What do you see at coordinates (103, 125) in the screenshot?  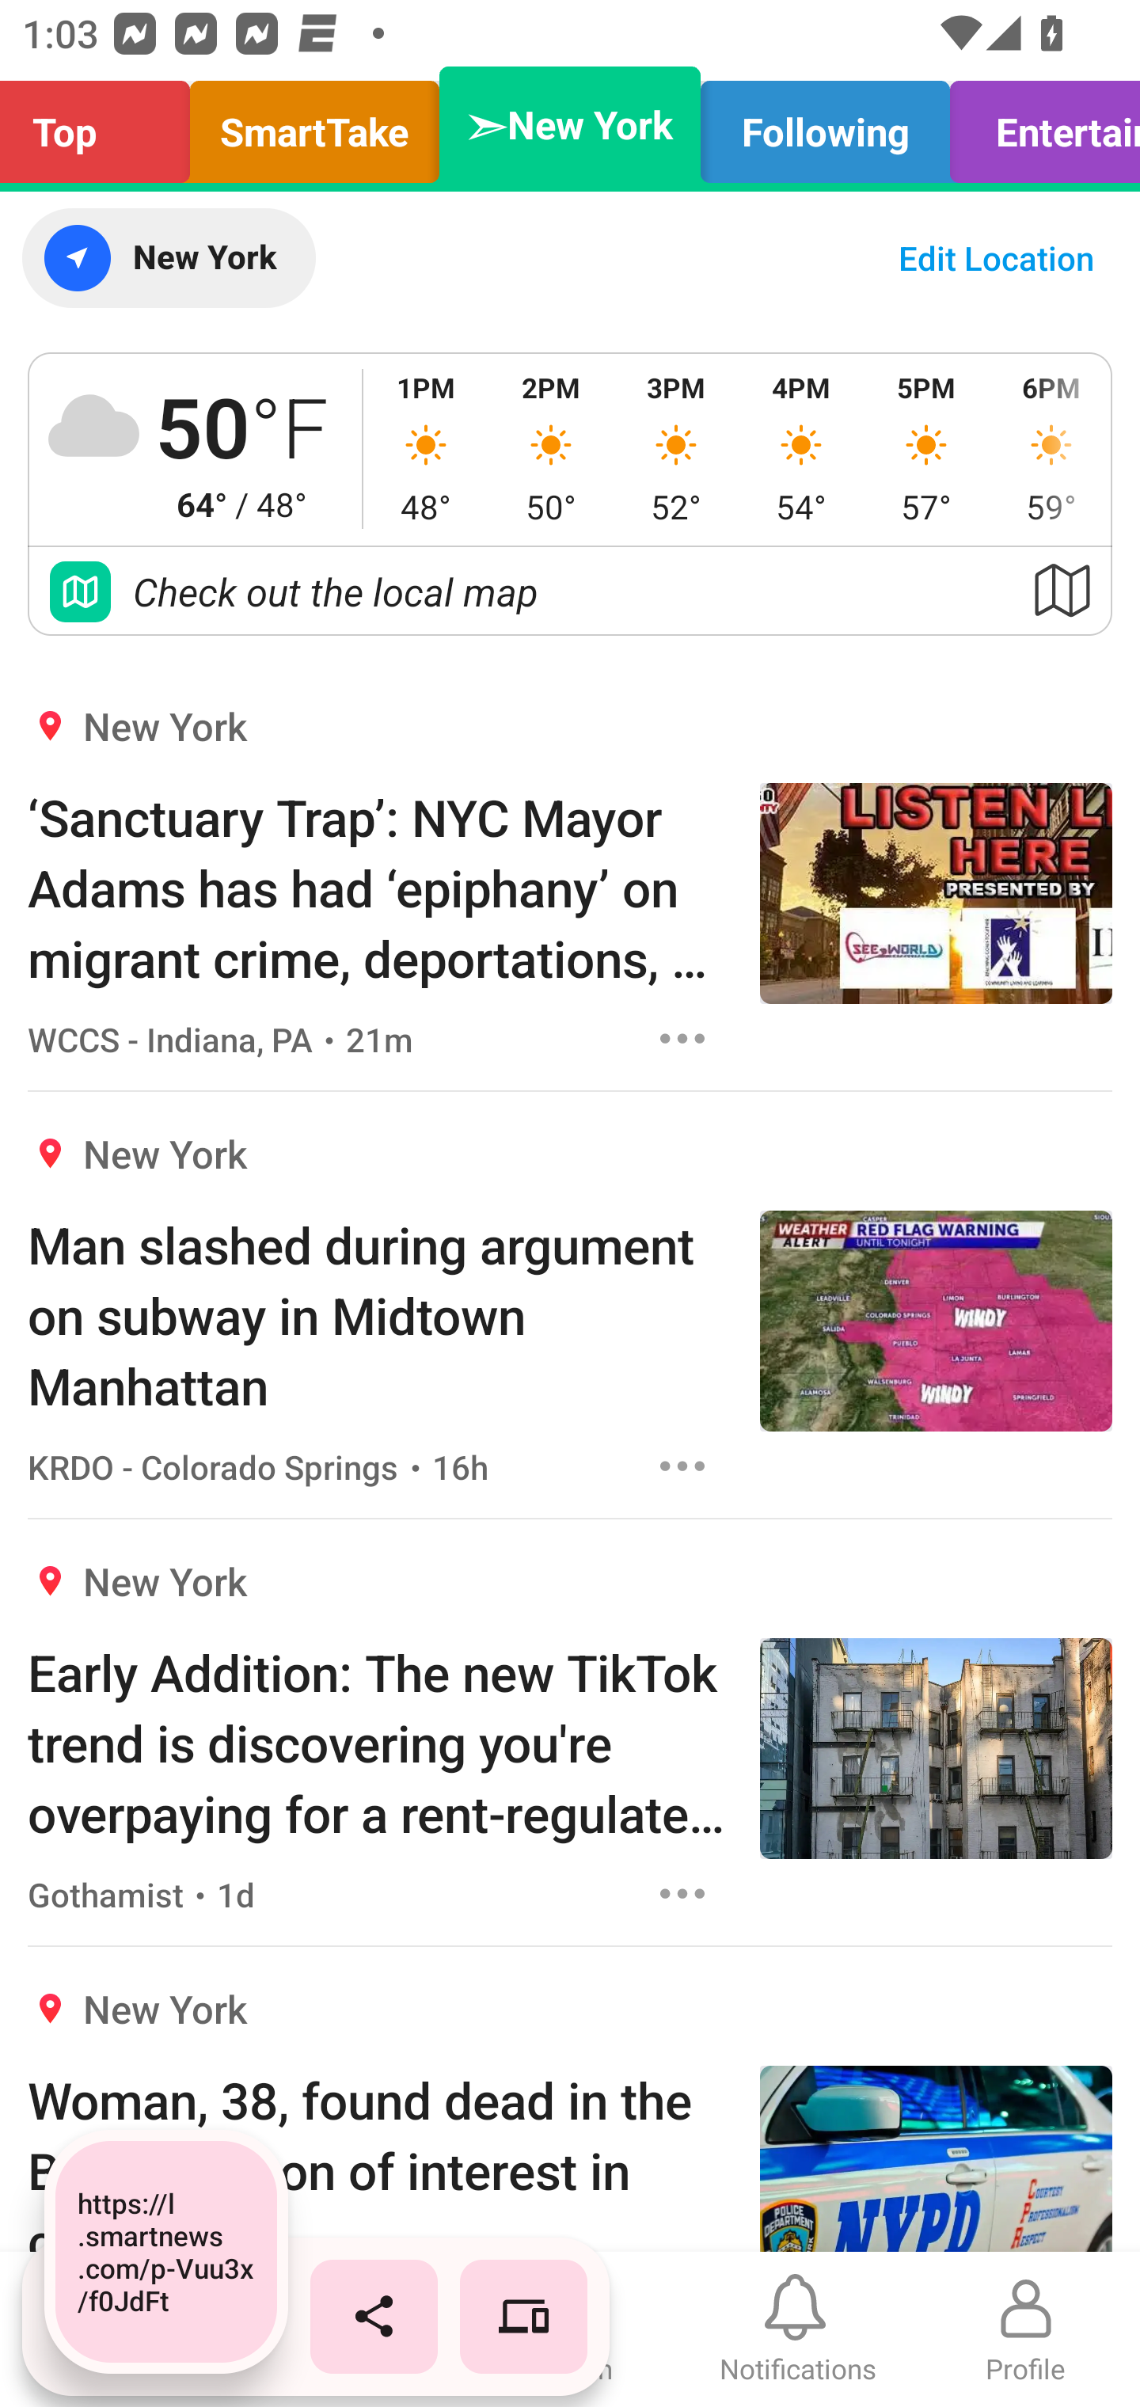 I see `Top` at bounding box center [103, 125].